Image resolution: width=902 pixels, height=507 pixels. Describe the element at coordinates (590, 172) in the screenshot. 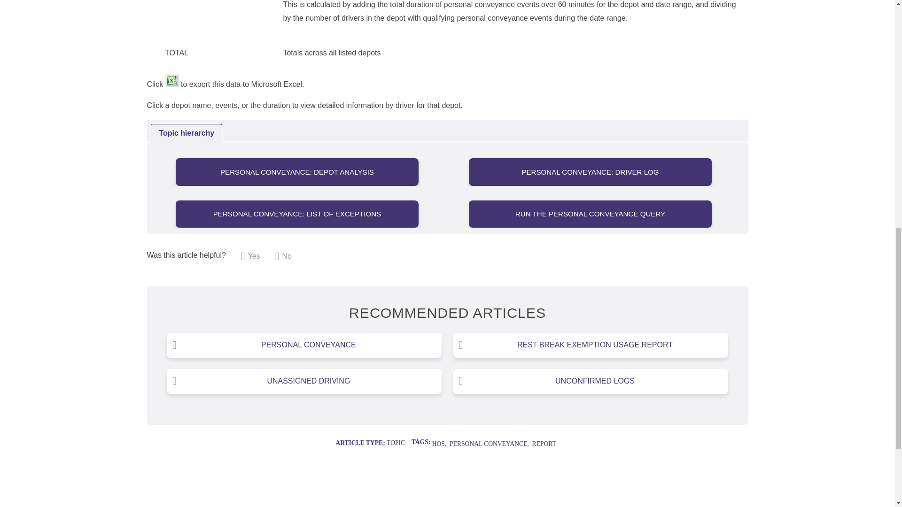

I see `PERSONAL CONVEYANCE: DRIVER LOG` at that location.